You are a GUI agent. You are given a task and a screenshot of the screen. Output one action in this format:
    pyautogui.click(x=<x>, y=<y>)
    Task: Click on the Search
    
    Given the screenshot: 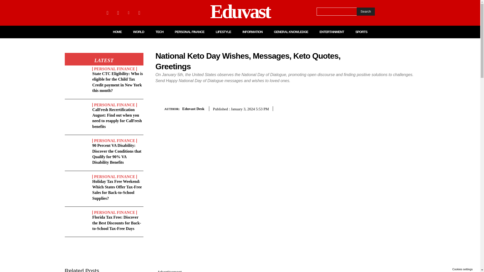 What is the action you would take?
    pyautogui.click(x=366, y=12)
    